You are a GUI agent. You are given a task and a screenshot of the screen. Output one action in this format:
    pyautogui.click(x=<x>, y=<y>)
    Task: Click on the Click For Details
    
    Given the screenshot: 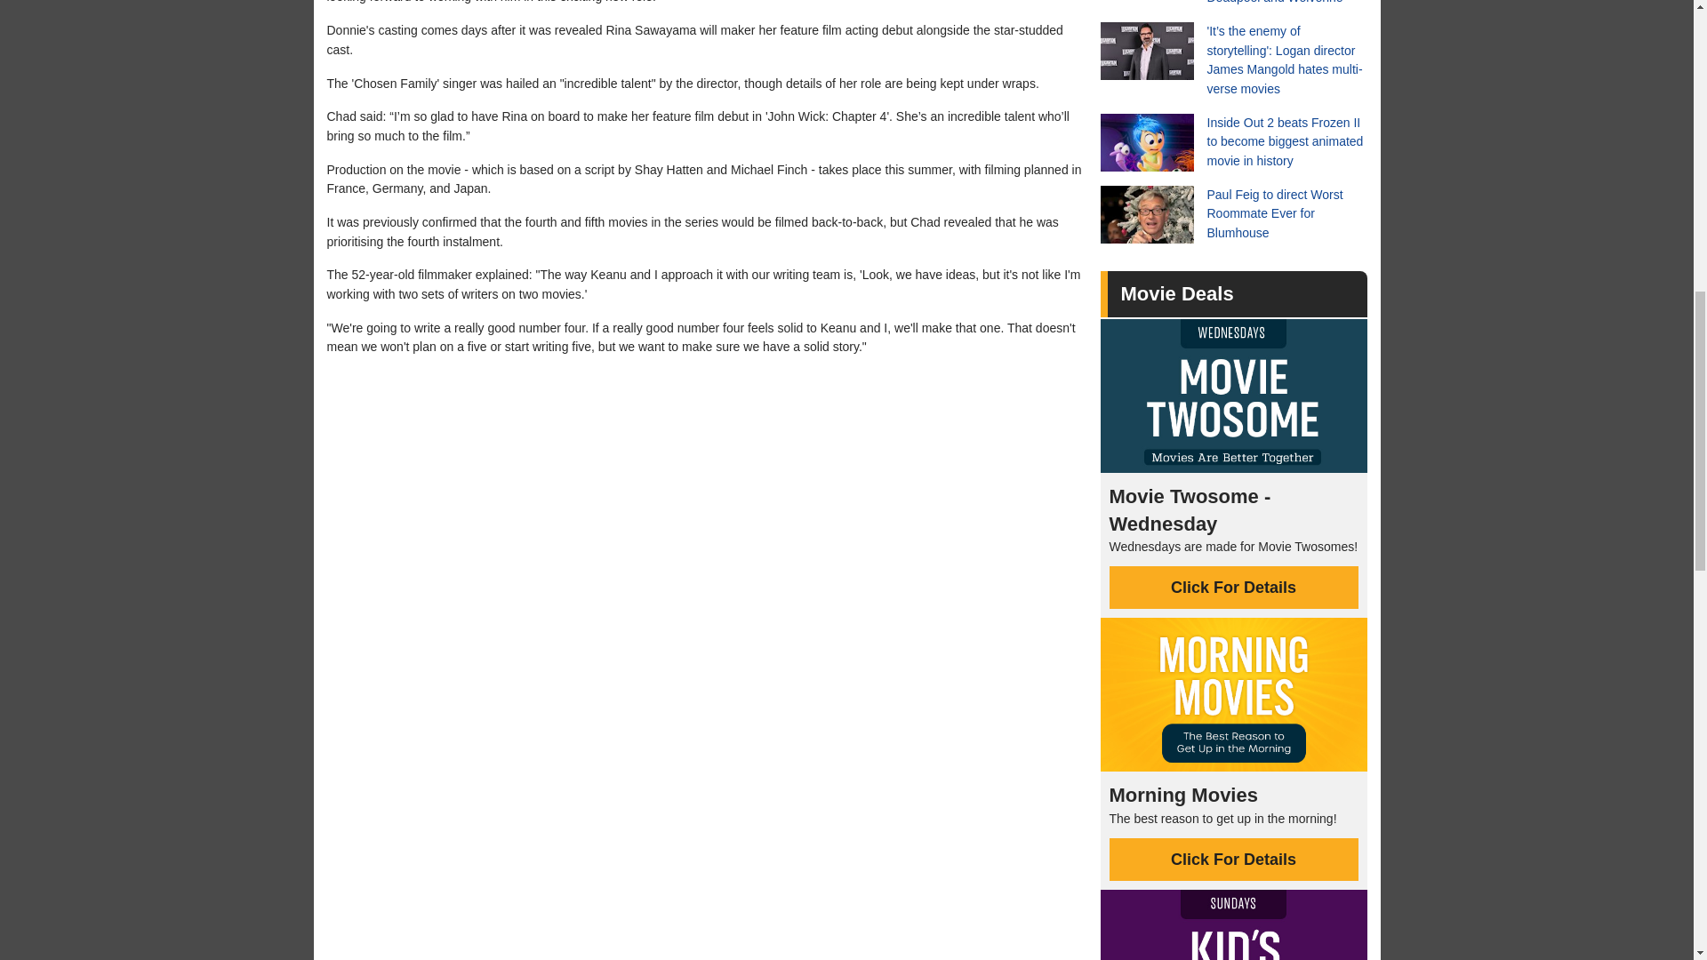 What is the action you would take?
    pyautogui.click(x=1234, y=587)
    